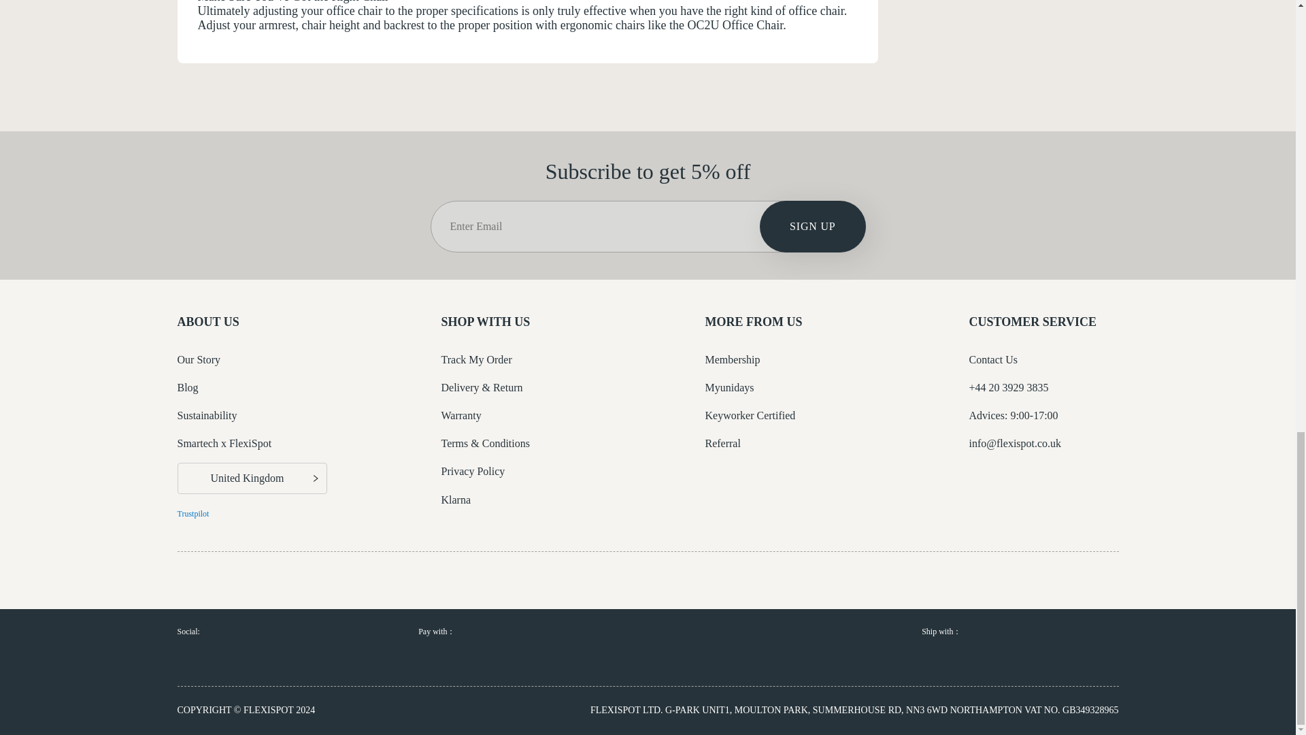  I want to click on Klarna, so click(456, 500).